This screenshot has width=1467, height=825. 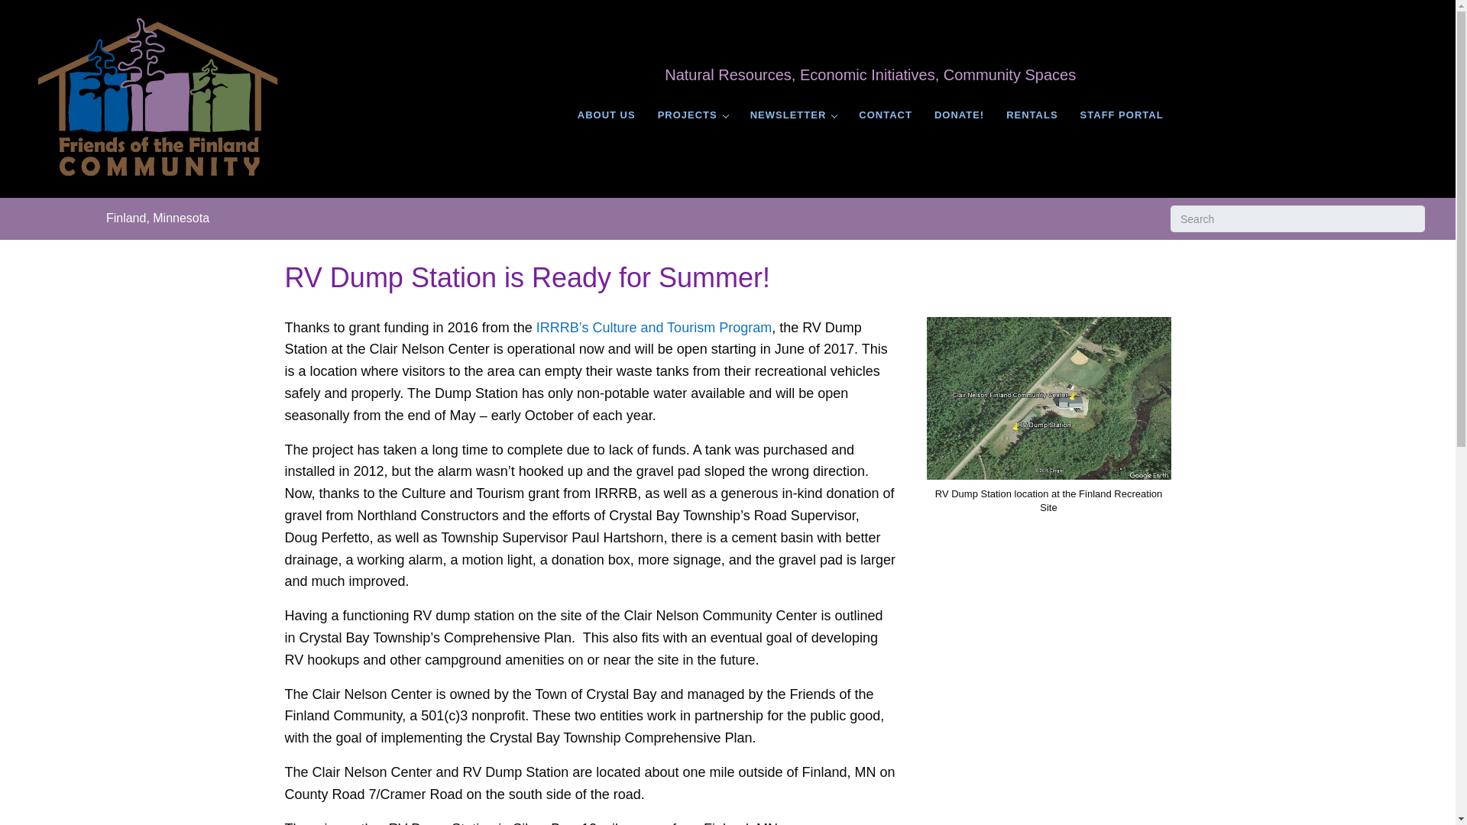 What do you see at coordinates (885, 116) in the screenshot?
I see `CONTACT` at bounding box center [885, 116].